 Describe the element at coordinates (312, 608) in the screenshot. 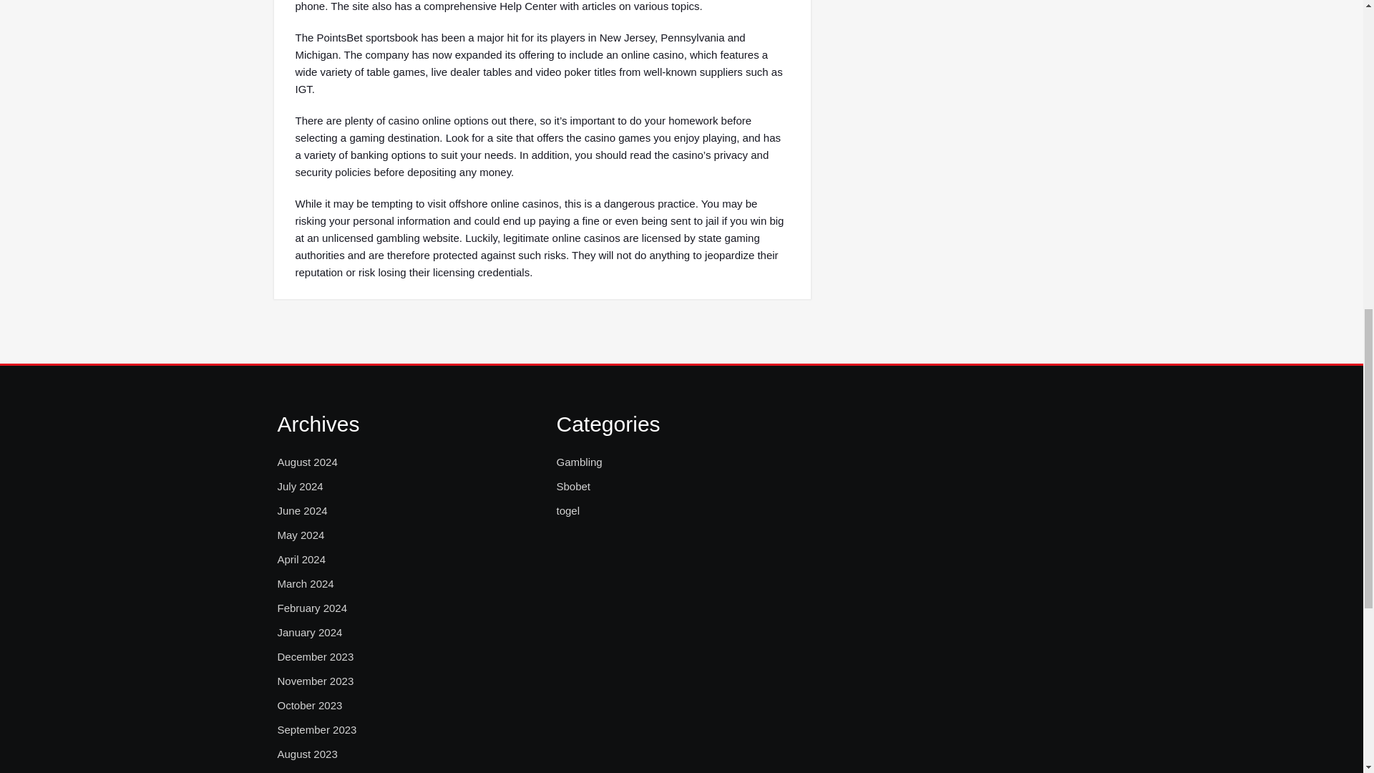

I see `February 2024` at that location.